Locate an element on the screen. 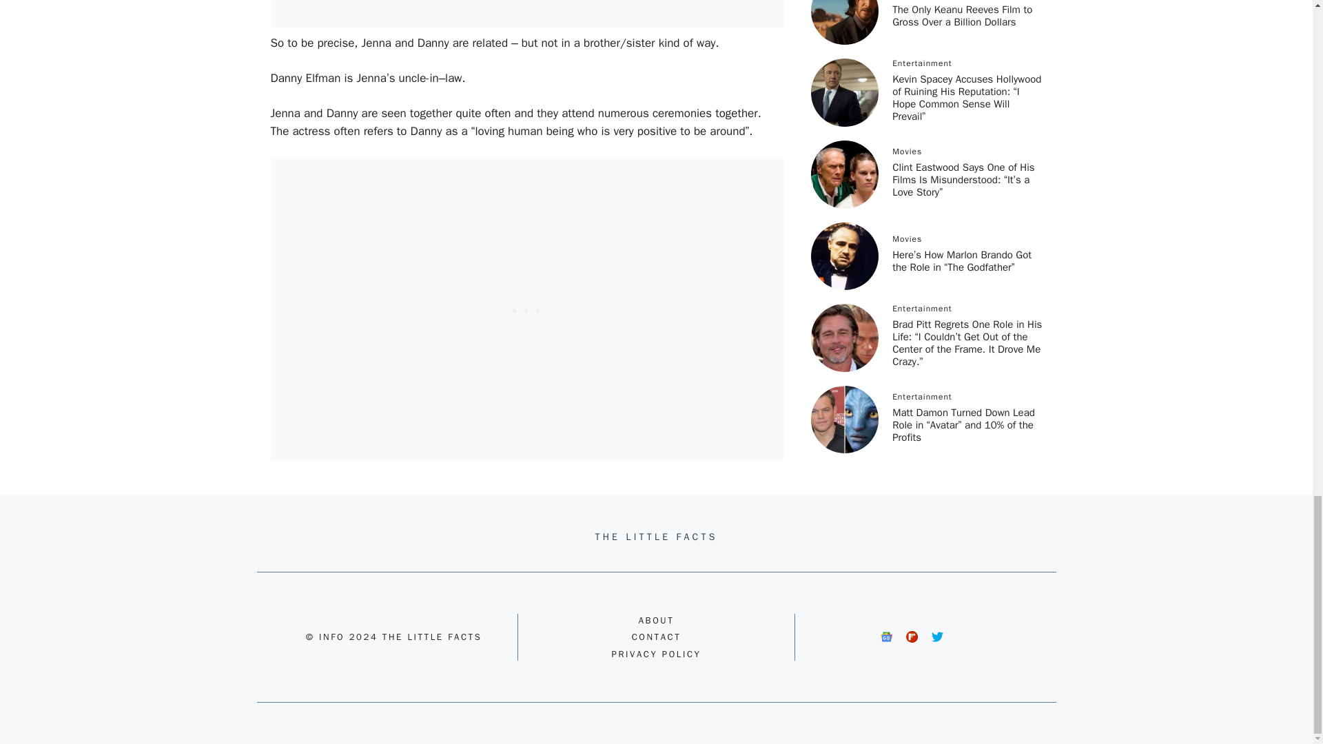 This screenshot has height=744, width=1323. Twitter-color Created with Sketch. is located at coordinates (937, 637).